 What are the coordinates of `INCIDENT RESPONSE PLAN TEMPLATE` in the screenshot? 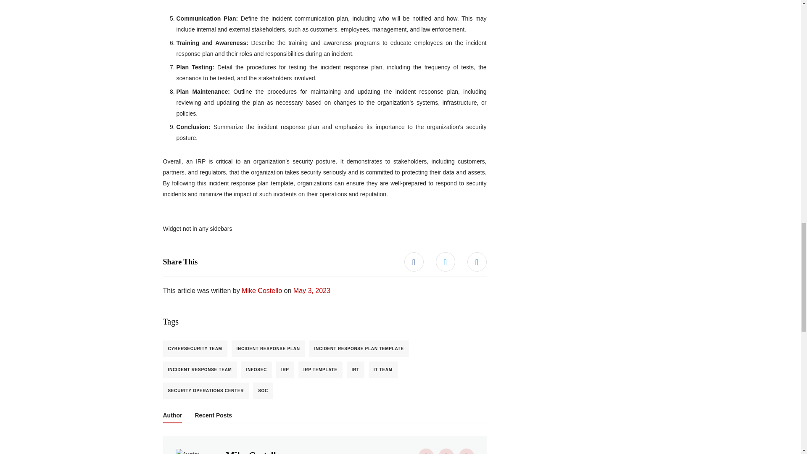 It's located at (359, 349).